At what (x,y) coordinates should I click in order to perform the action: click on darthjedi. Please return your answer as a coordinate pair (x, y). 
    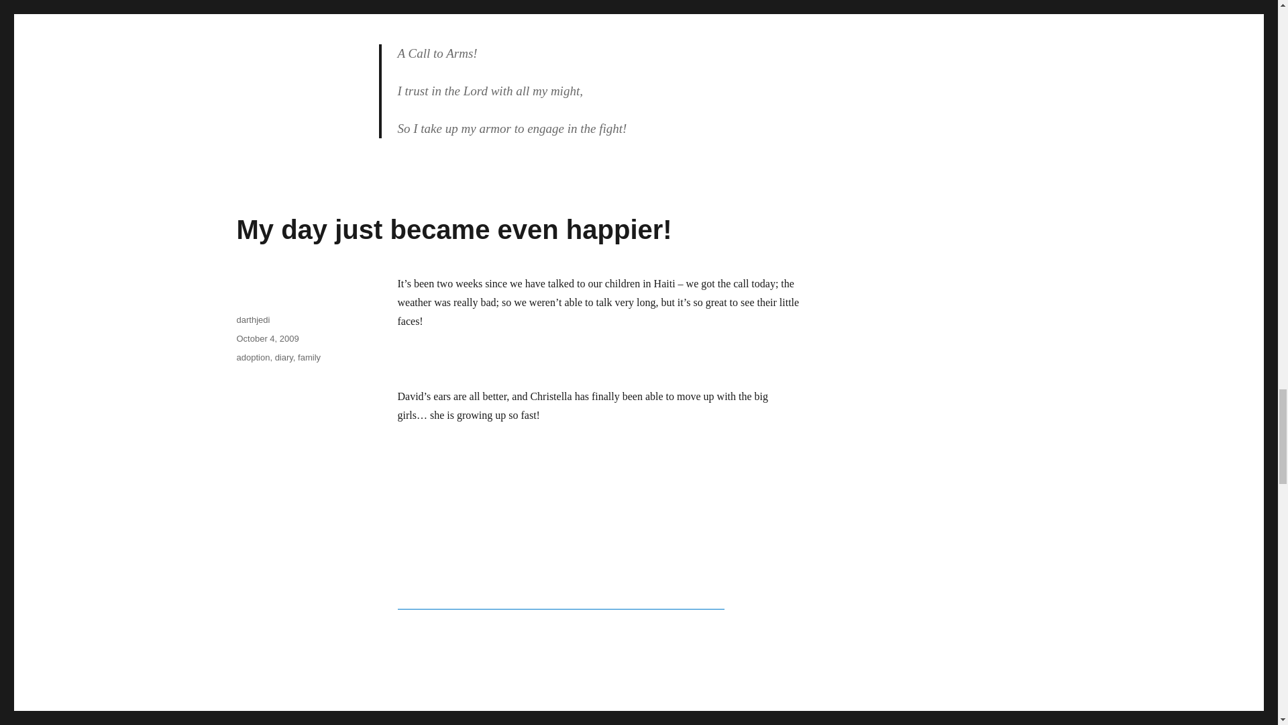
    Looking at the image, I should click on (252, 320).